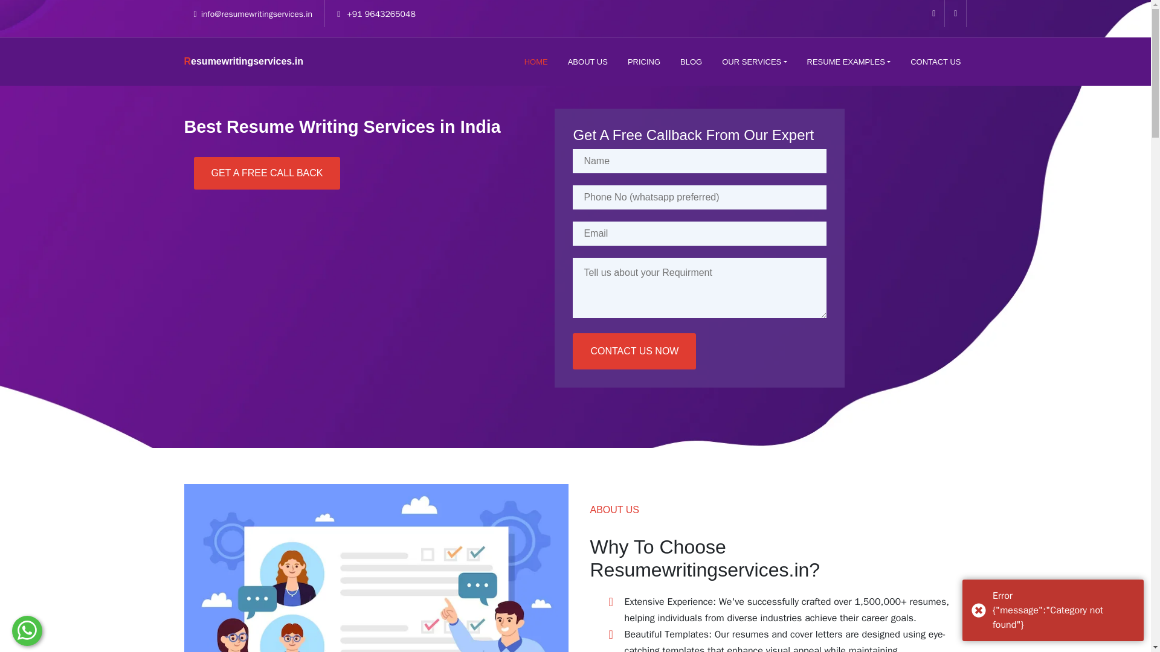  I want to click on BLOG, so click(691, 62).